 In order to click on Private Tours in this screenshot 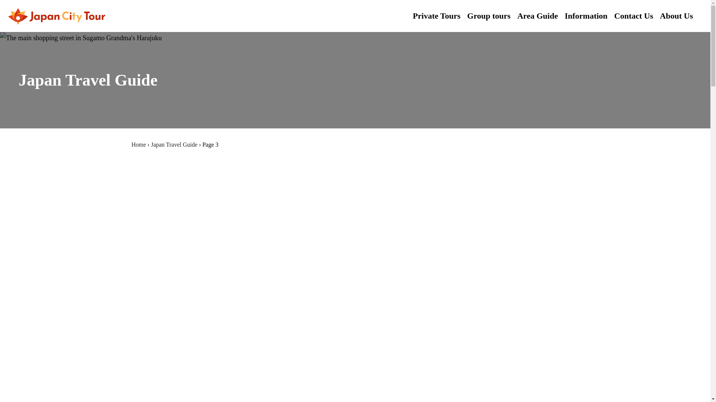, I will do `click(436, 16)`.